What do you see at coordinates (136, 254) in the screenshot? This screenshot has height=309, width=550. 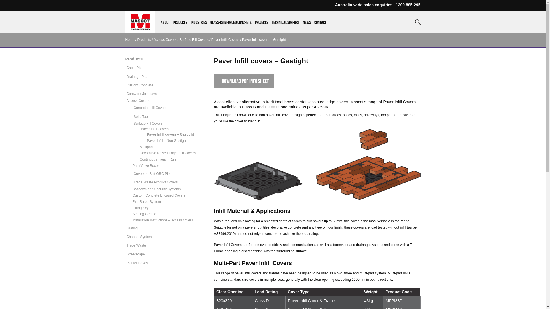 I see `Streetscape` at bounding box center [136, 254].